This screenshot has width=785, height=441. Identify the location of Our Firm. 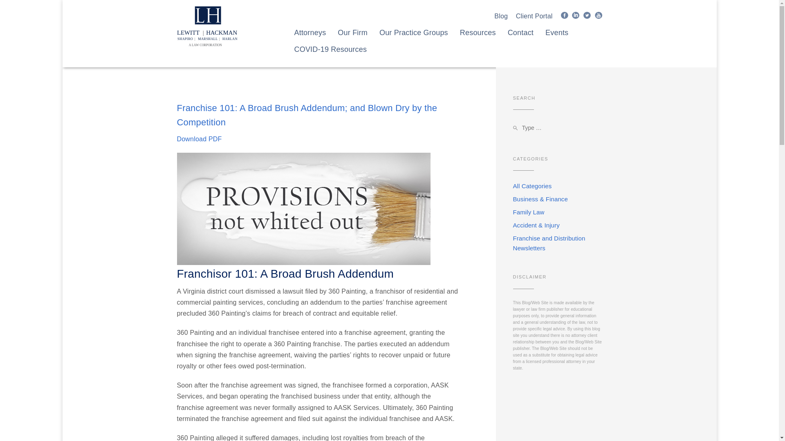
(352, 38).